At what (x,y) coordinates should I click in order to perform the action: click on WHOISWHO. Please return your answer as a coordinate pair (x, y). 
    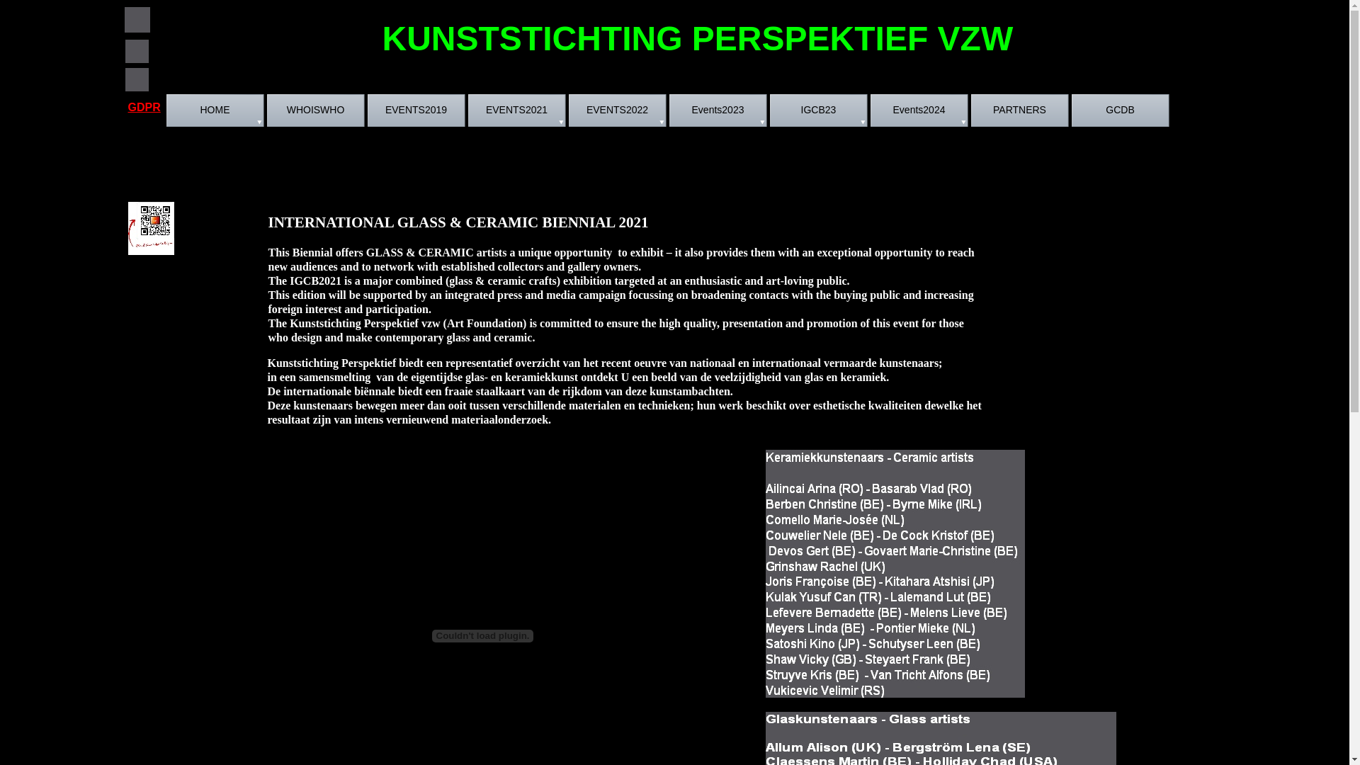
    Looking at the image, I should click on (317, 112).